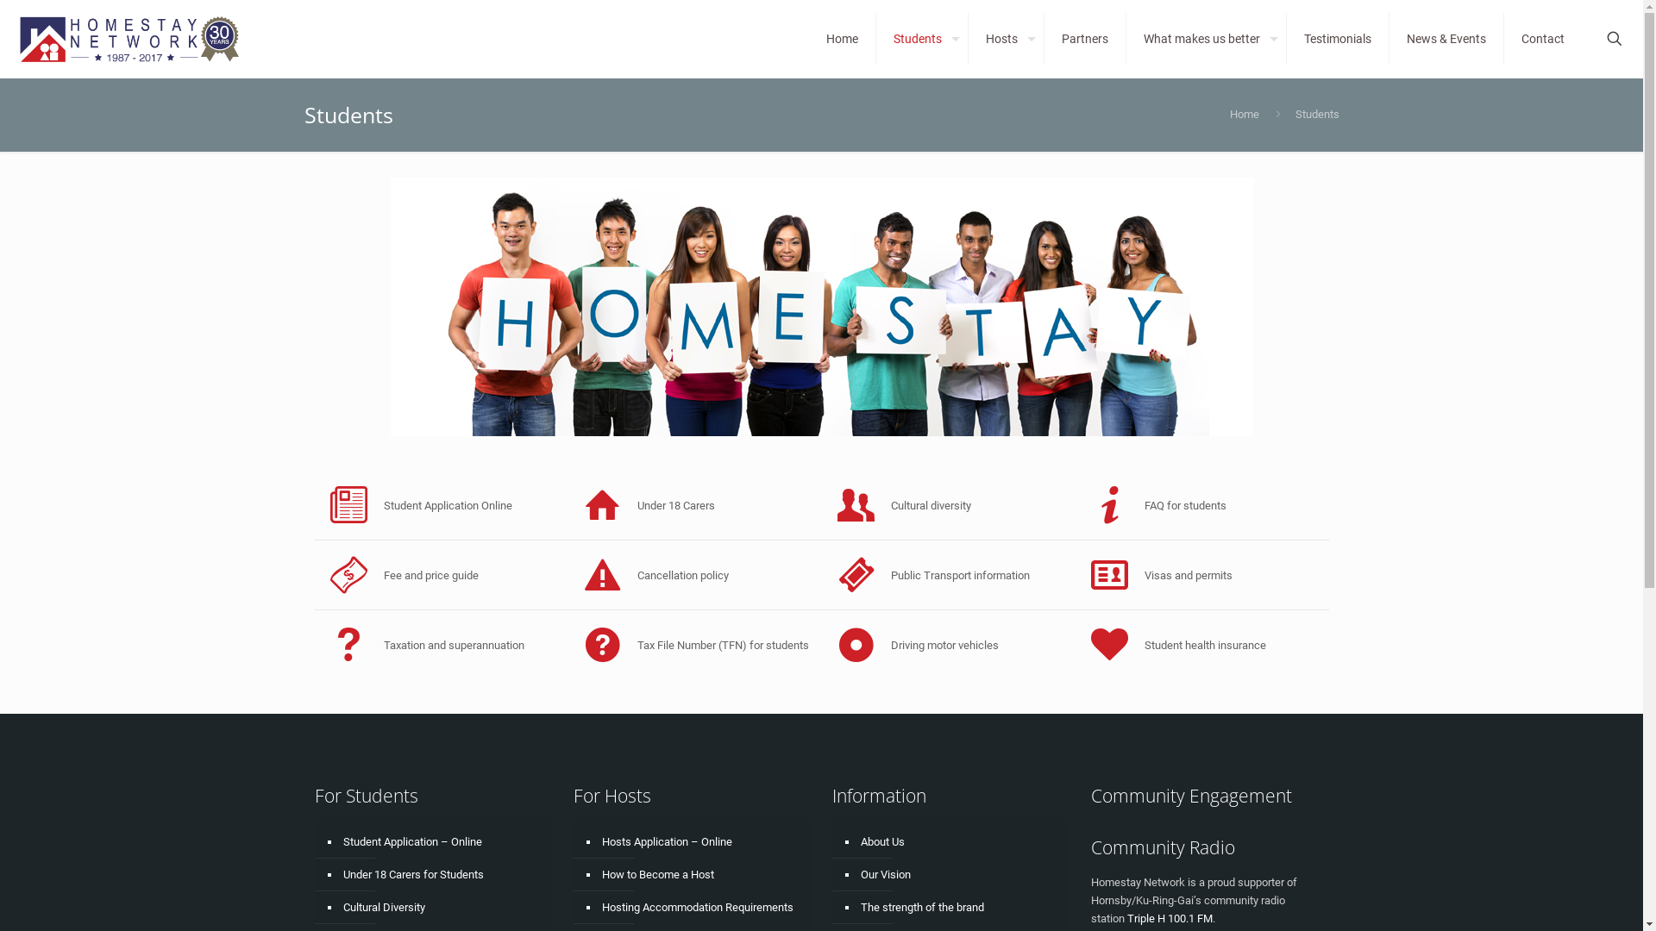 The width and height of the screenshot is (1656, 931). What do you see at coordinates (959, 875) in the screenshot?
I see `Our Vision` at bounding box center [959, 875].